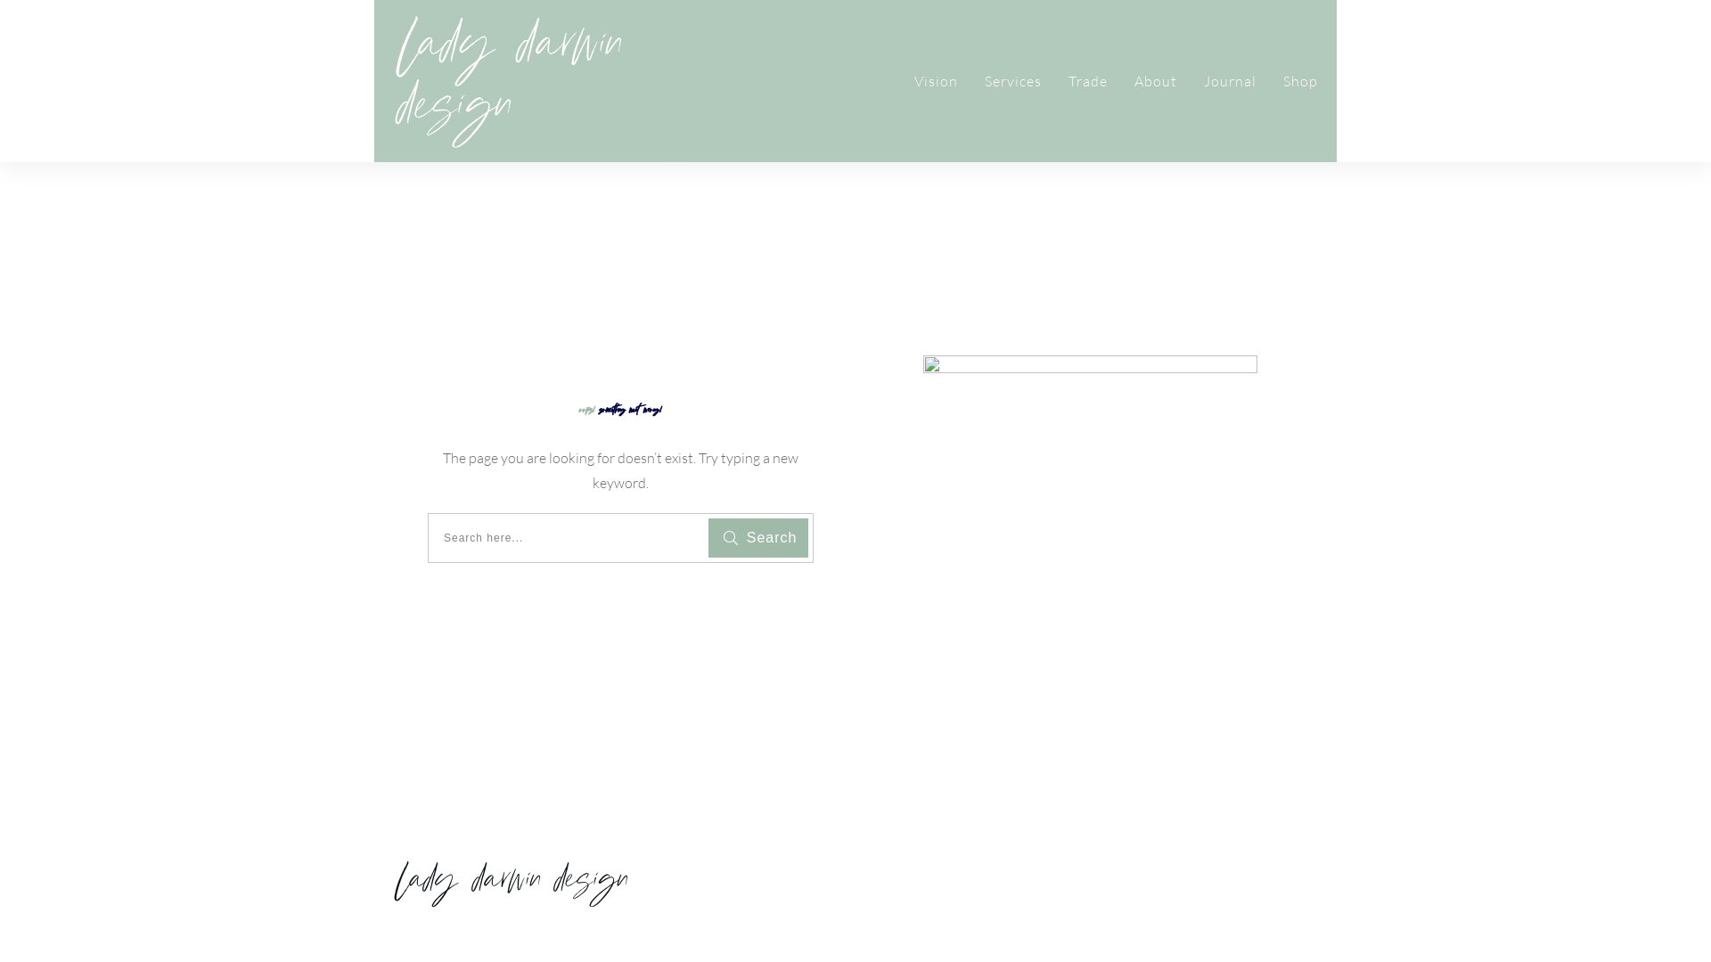 This screenshot has height=962, width=1711. I want to click on Trade, so click(1088, 81).